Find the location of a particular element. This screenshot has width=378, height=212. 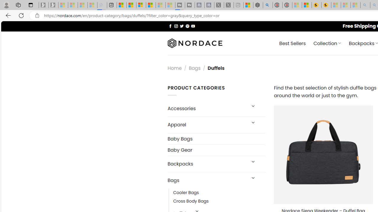

amazon - Search - Sleeping is located at coordinates (365, 5).